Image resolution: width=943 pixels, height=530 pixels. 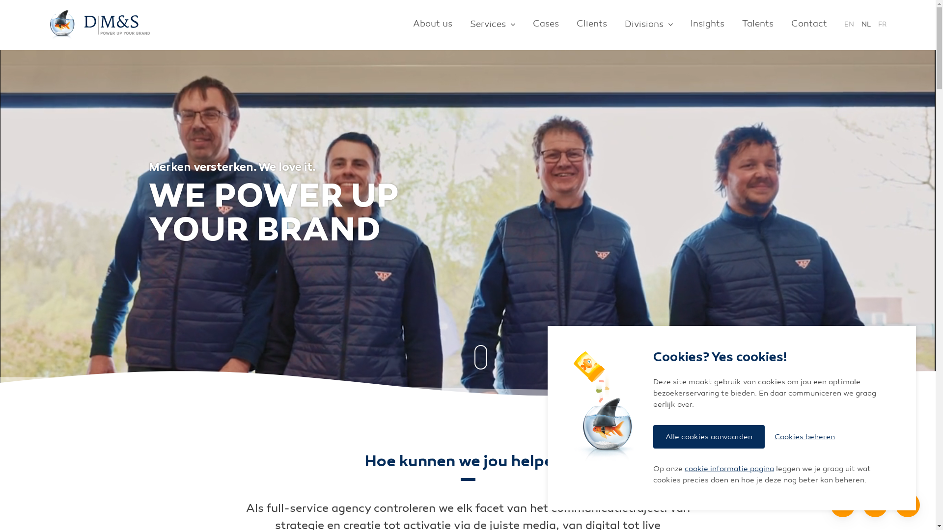 I want to click on Phone, so click(x=908, y=505).